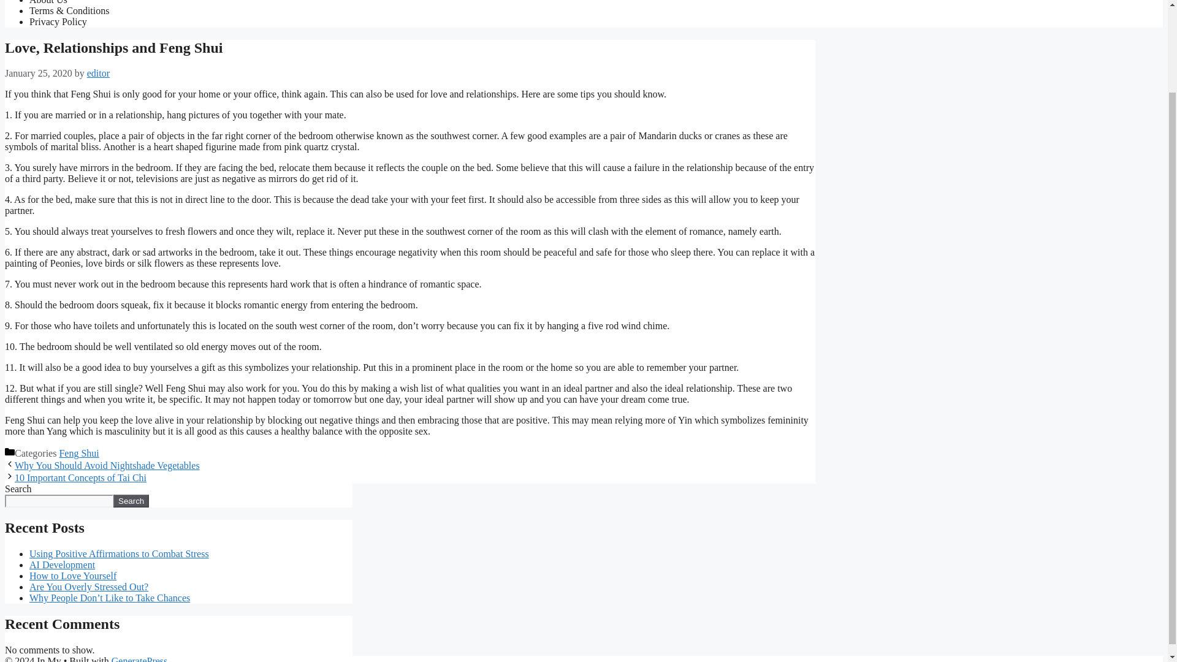 The width and height of the screenshot is (1177, 662). Describe the element at coordinates (73, 576) in the screenshot. I see `How to Love Yourself` at that location.